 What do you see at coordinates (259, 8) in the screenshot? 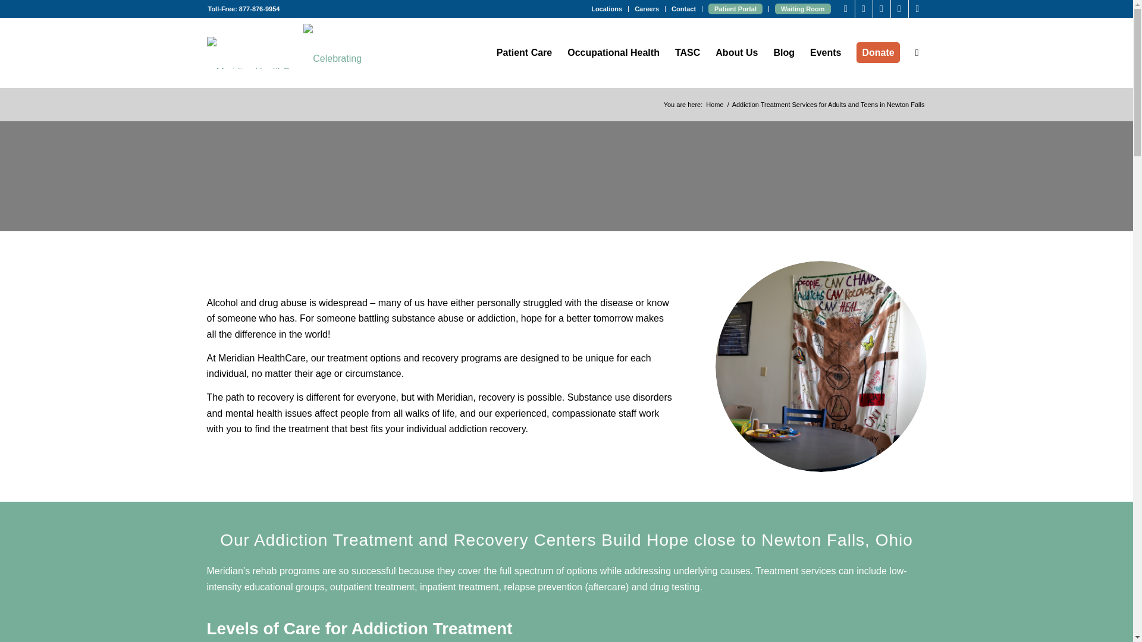
I see `877-876-9954` at bounding box center [259, 8].